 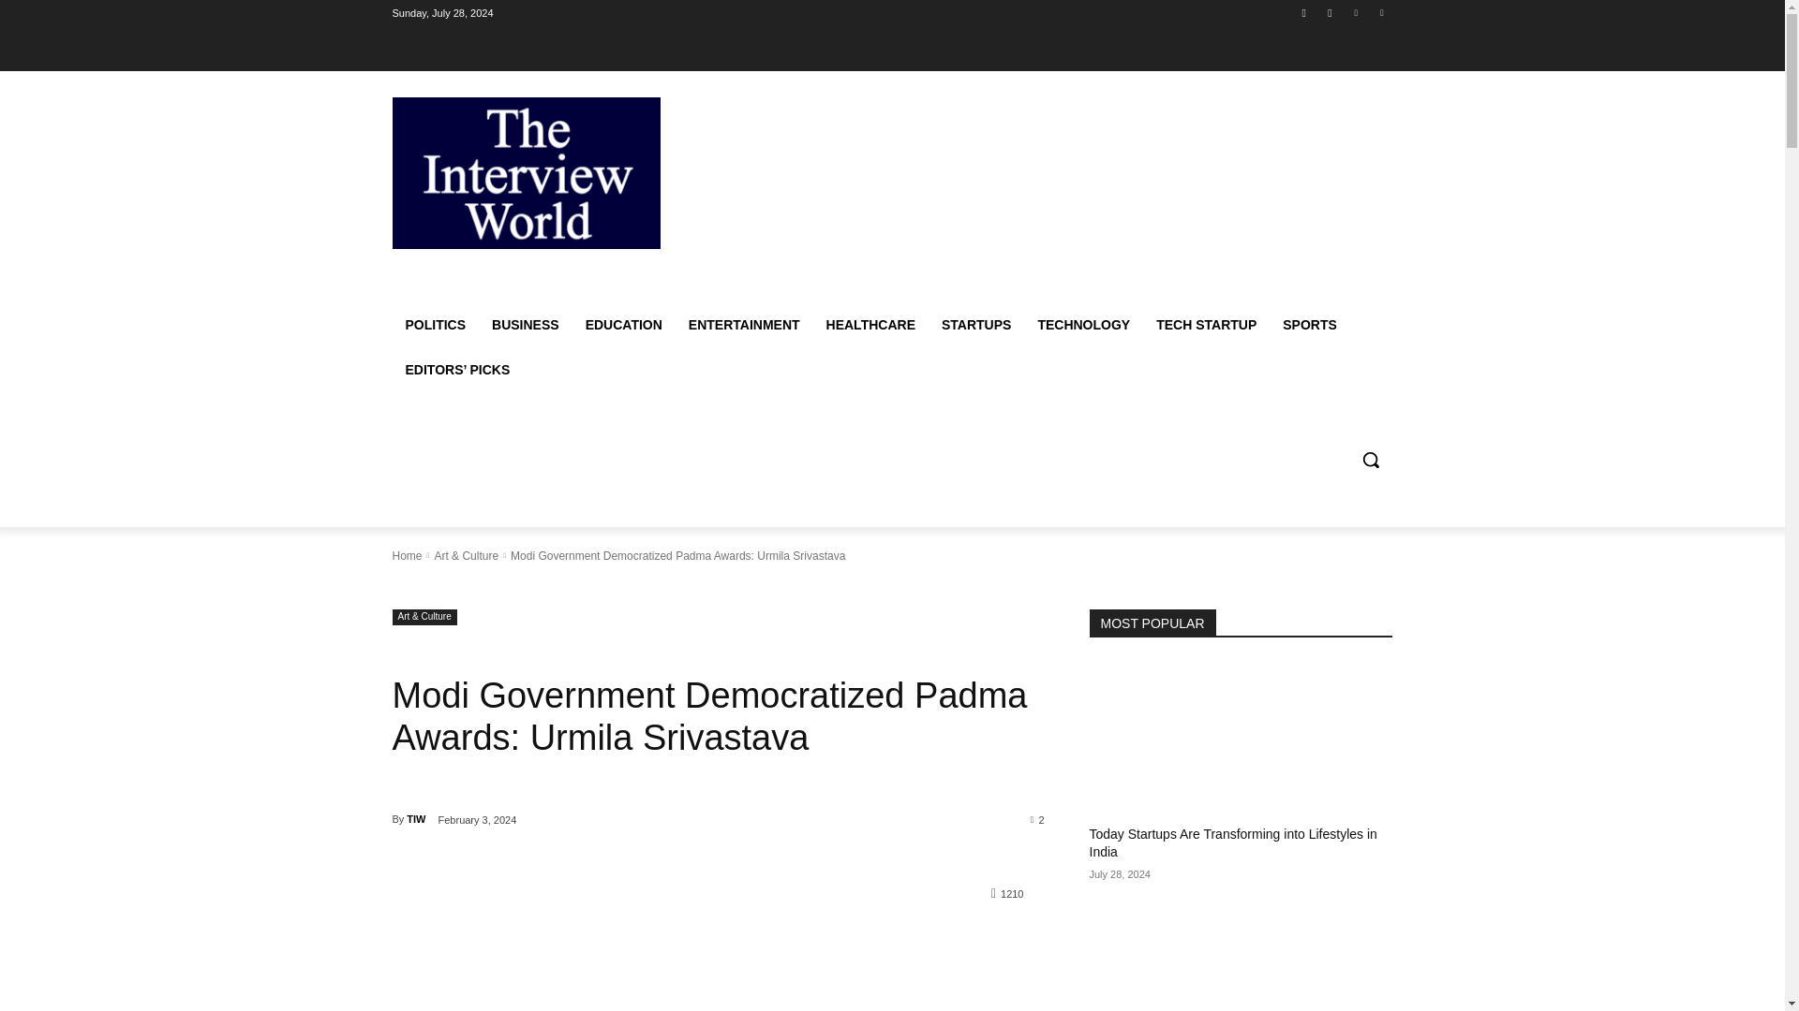 I want to click on HEALTHCARE, so click(x=870, y=324).